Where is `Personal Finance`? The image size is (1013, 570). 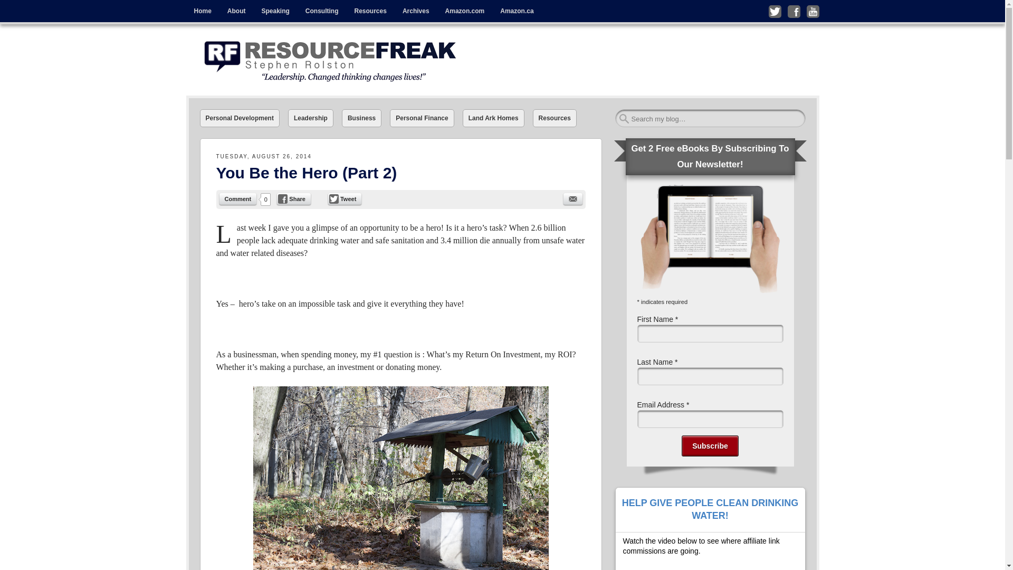 Personal Finance is located at coordinates (422, 118).